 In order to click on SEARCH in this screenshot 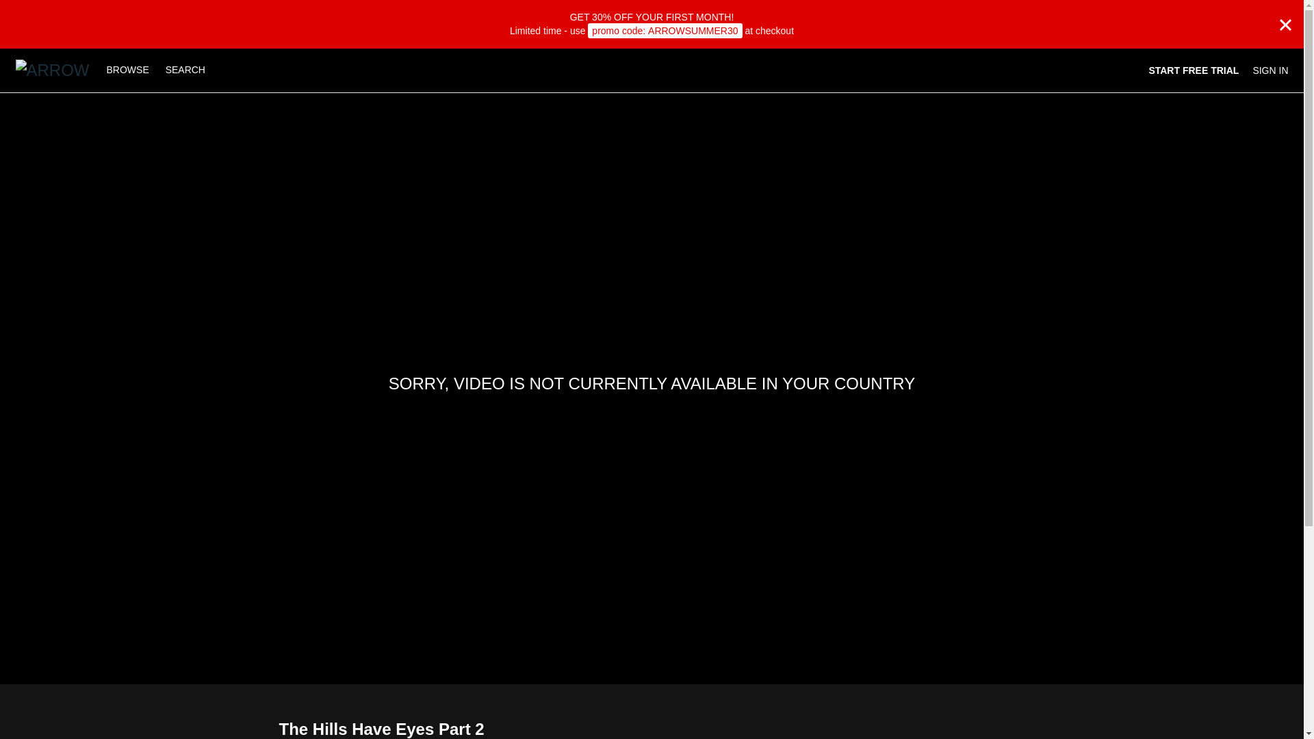, I will do `click(185, 70)`.